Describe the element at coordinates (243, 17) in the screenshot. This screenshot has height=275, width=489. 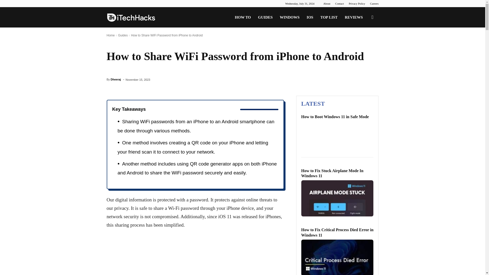
I see `HOW TO` at that location.